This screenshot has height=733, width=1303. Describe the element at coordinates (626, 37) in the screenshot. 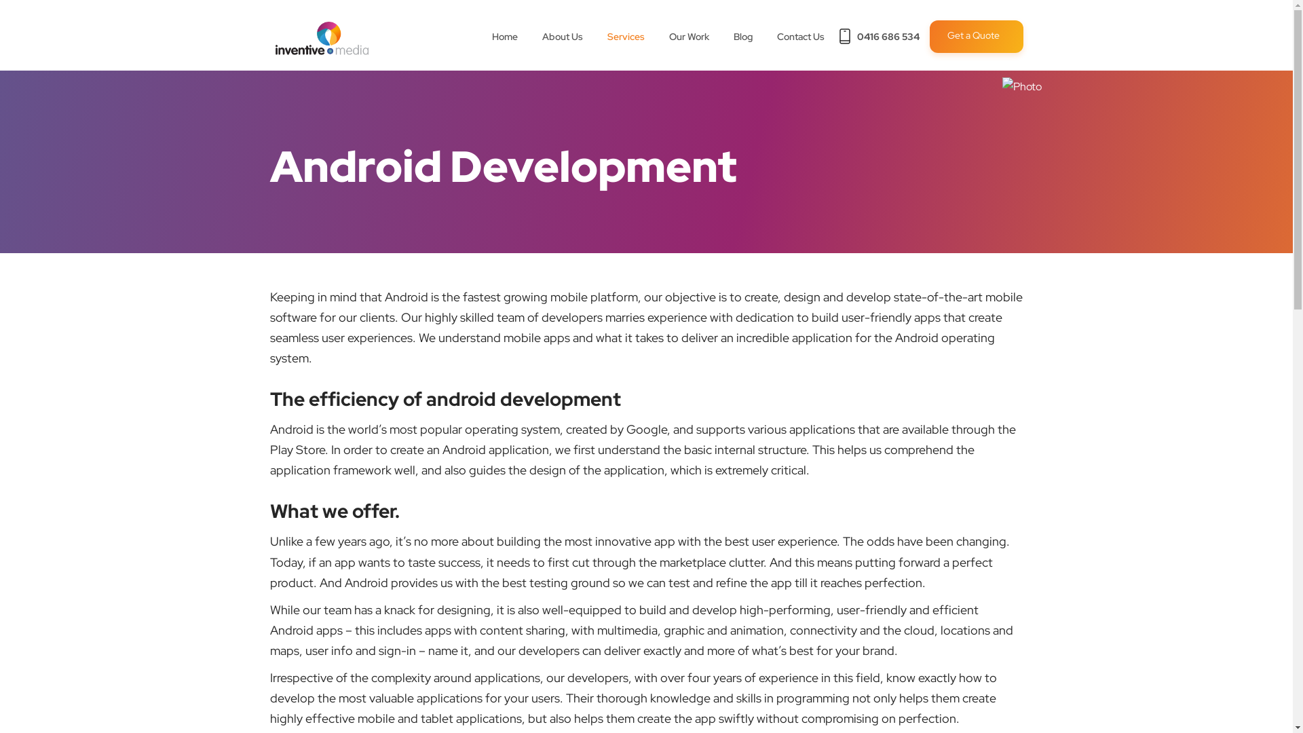

I see `Services` at that location.